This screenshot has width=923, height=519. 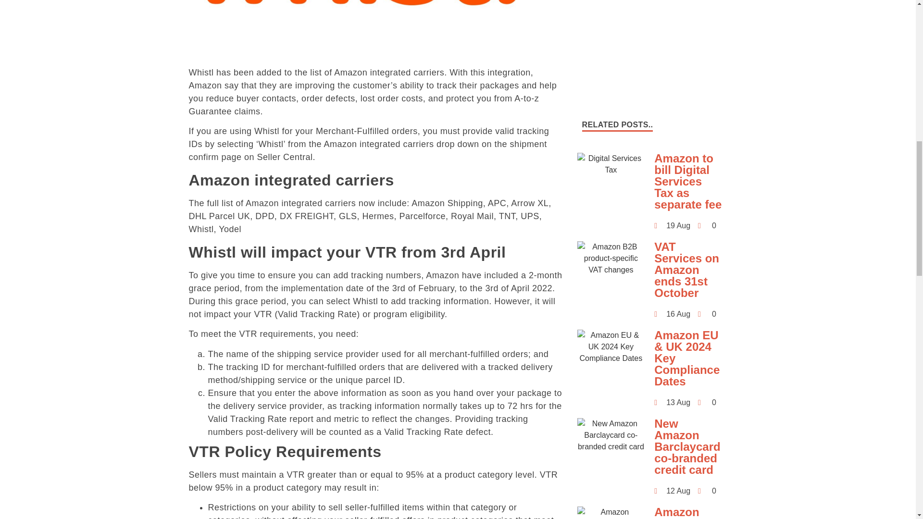 What do you see at coordinates (611, 513) in the screenshot?
I see `Amazon Shoppable Ads now on TikTok` at bounding box center [611, 513].